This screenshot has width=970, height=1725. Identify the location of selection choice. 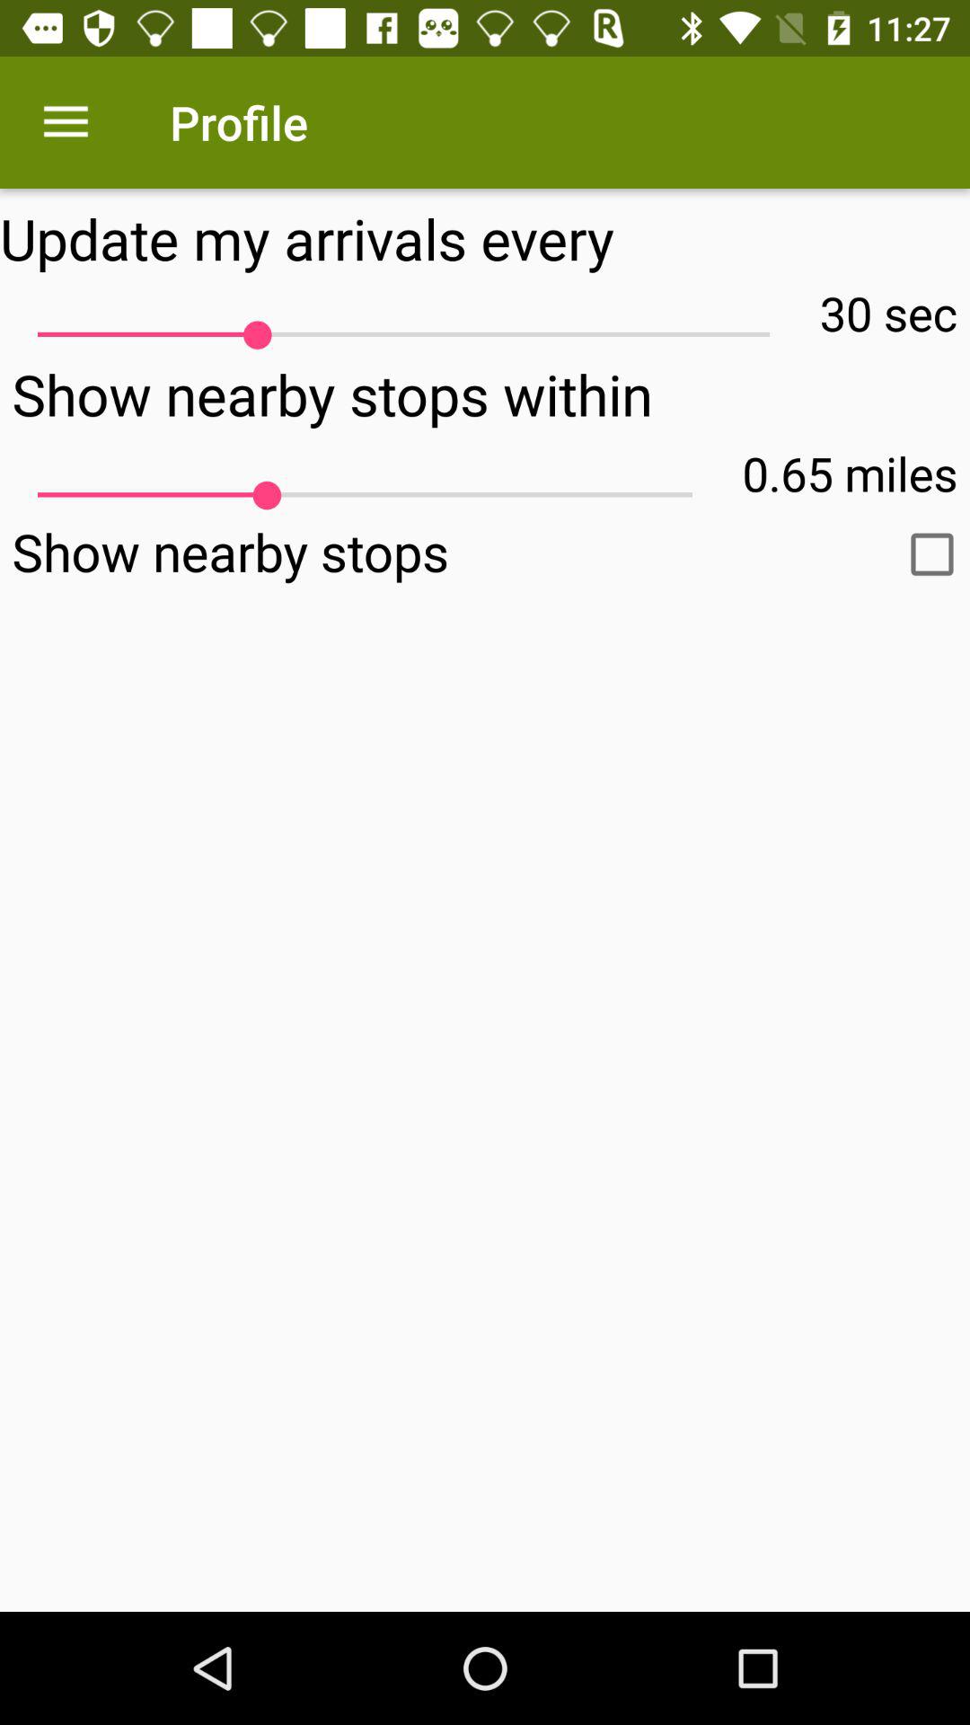
(932, 554).